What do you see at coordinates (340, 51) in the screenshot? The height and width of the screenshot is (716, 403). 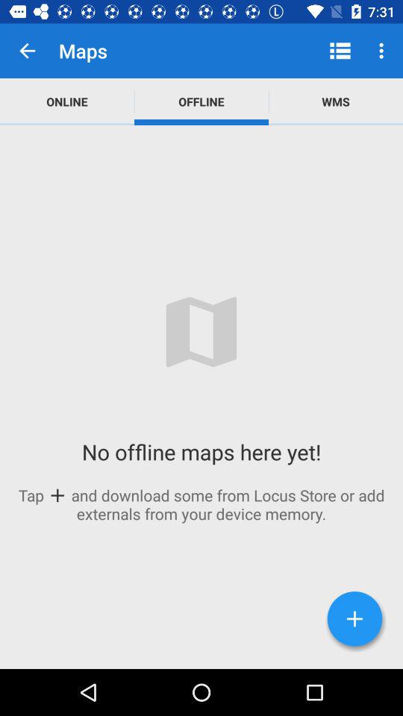 I see `click the app to the right of offline item` at bounding box center [340, 51].